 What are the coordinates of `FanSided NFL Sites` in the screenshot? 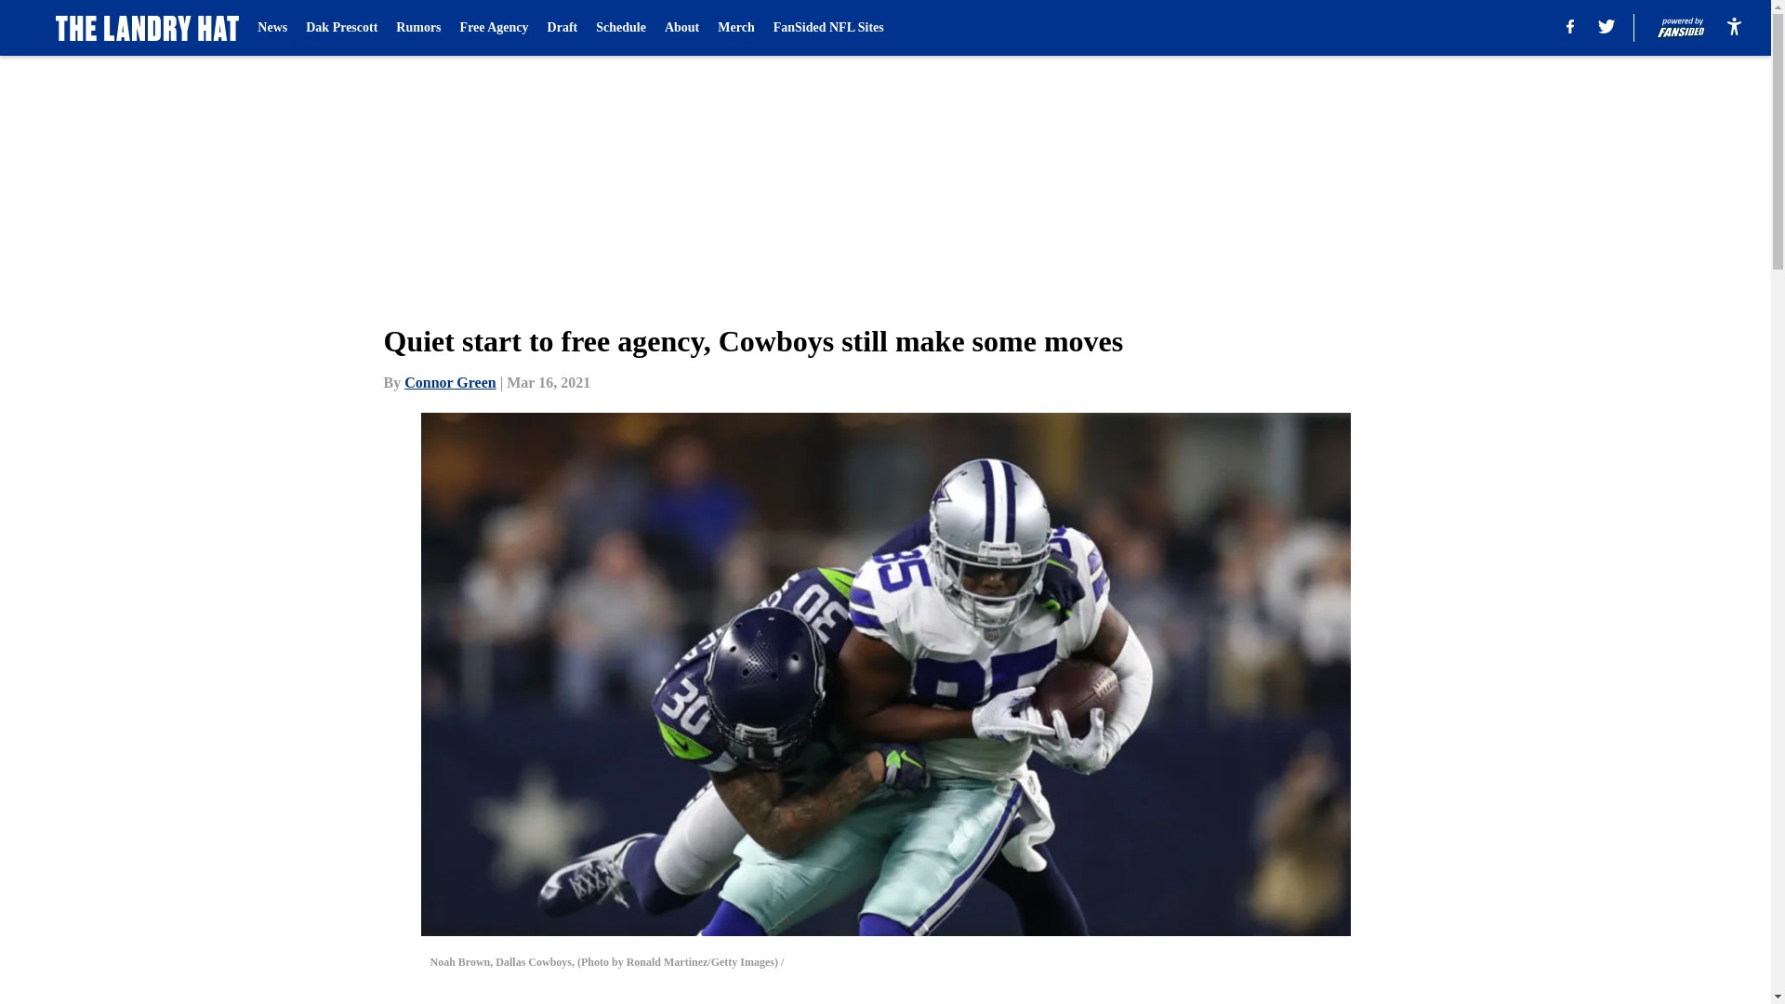 It's located at (827, 28).